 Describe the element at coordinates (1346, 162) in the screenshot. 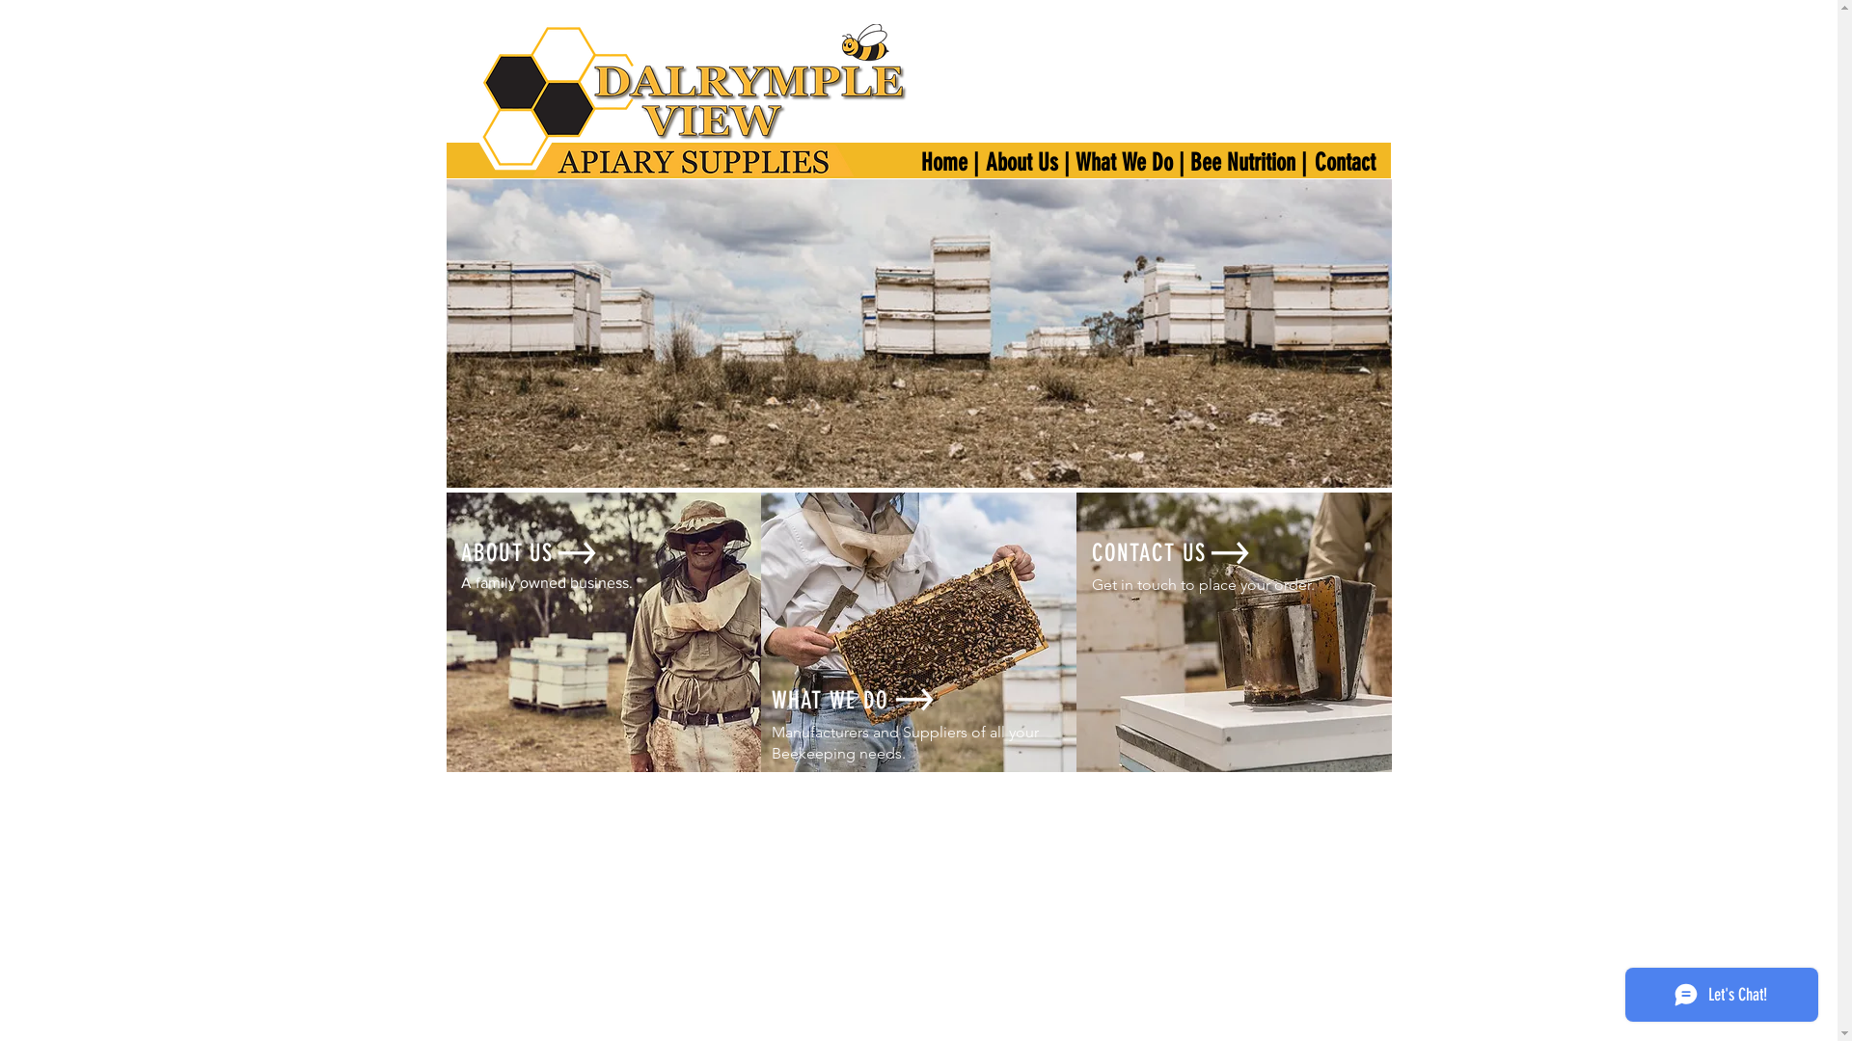

I see `Contact` at that location.